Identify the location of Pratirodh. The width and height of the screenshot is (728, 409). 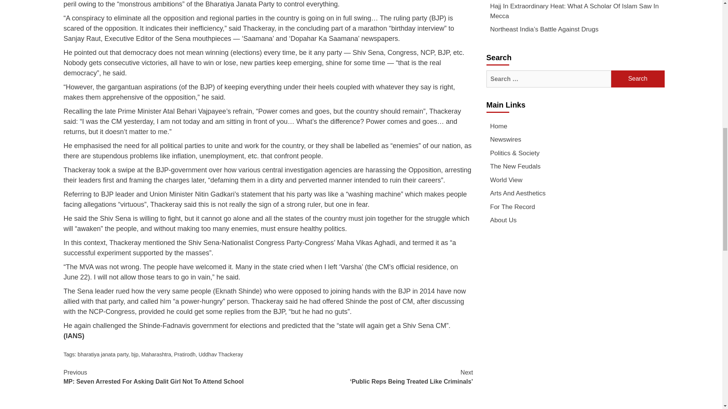
(185, 354).